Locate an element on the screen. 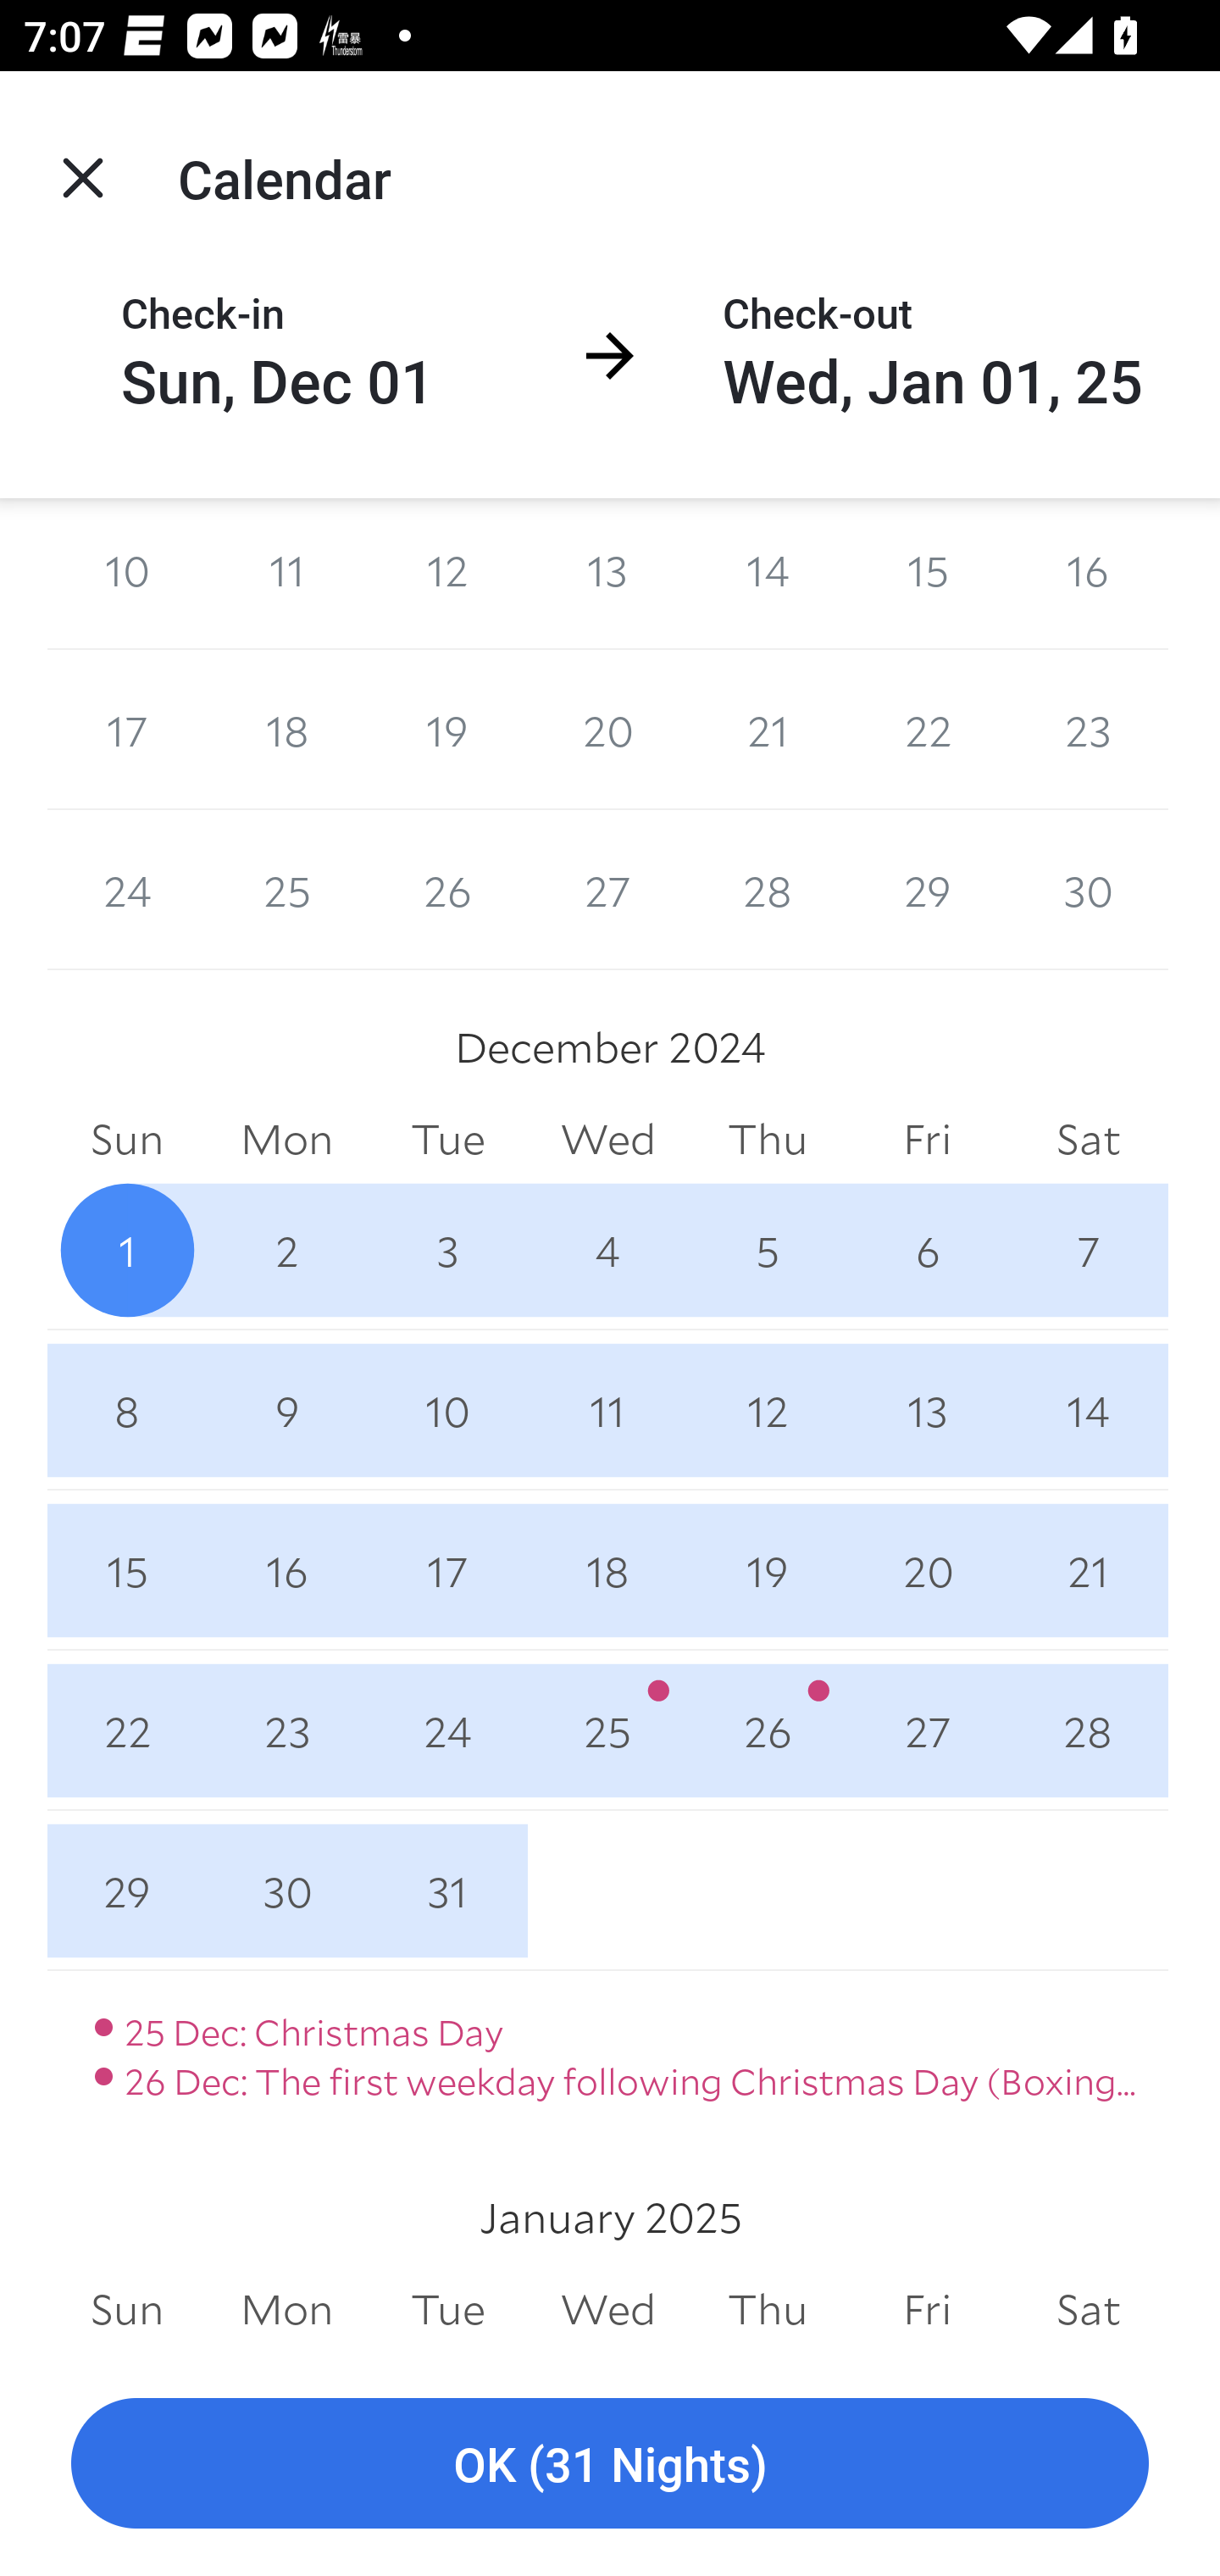 The height and width of the screenshot is (2576, 1220). 3 3 December 2024 is located at coordinates (447, 1249).